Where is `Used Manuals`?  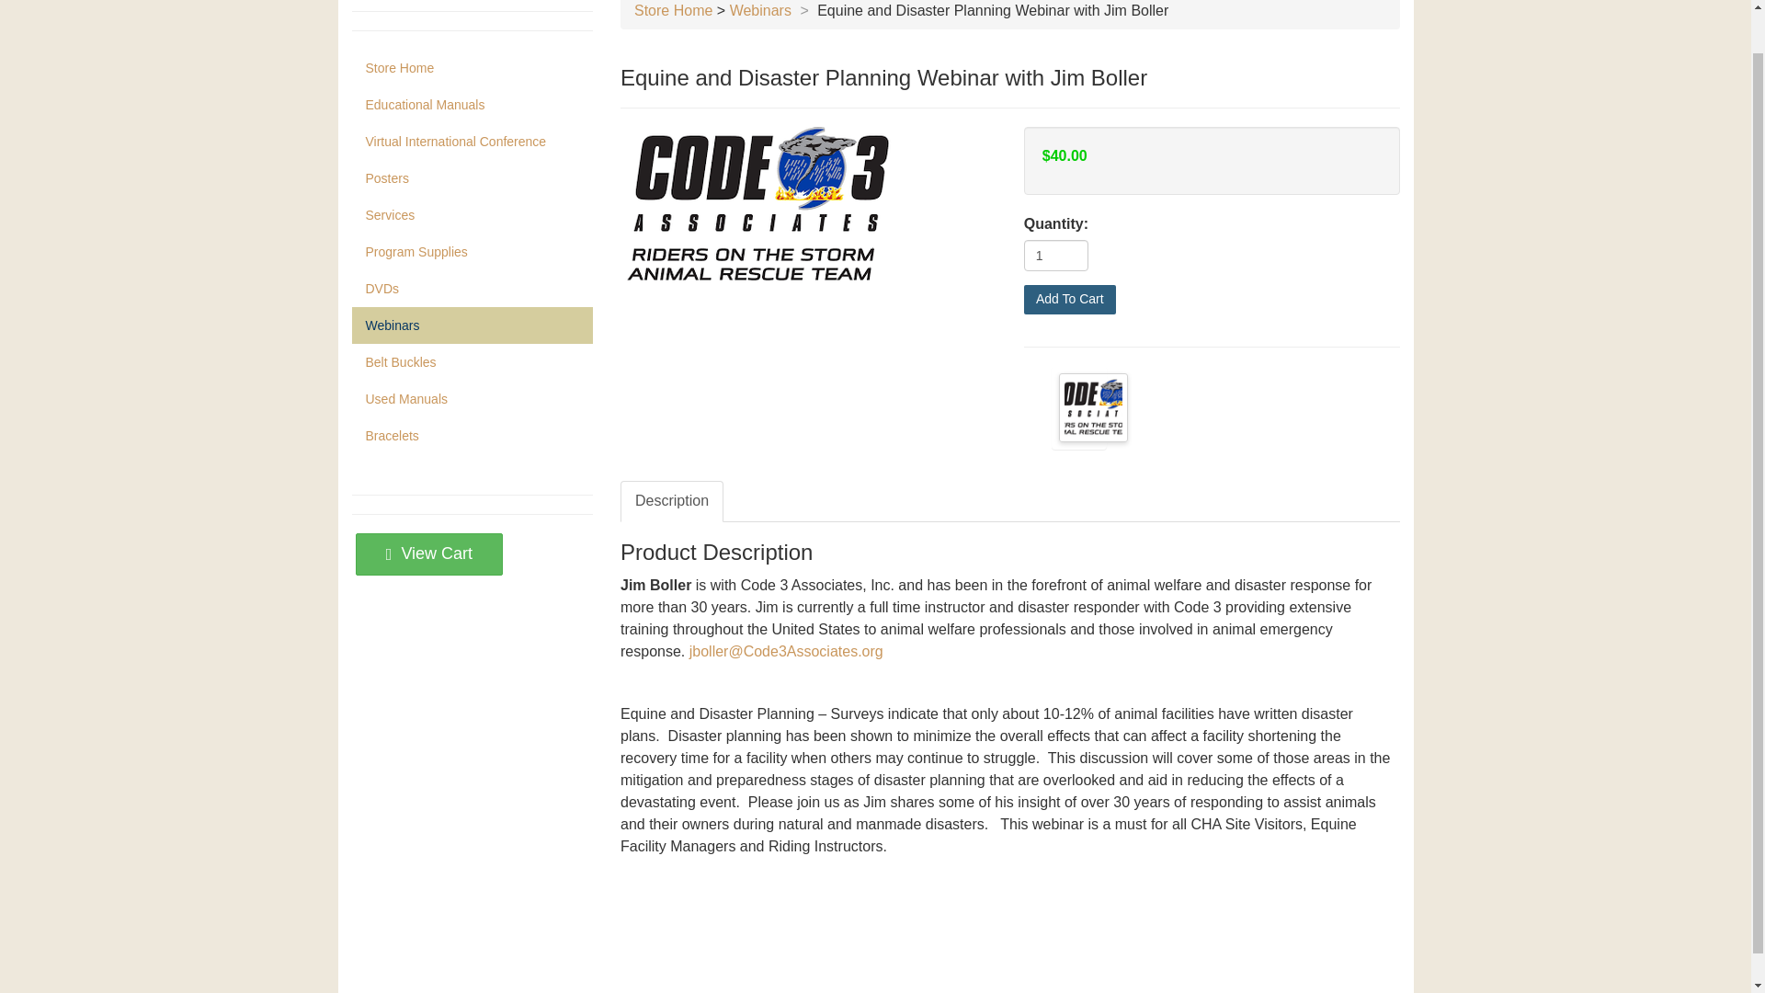 Used Manuals is located at coordinates (473, 398).